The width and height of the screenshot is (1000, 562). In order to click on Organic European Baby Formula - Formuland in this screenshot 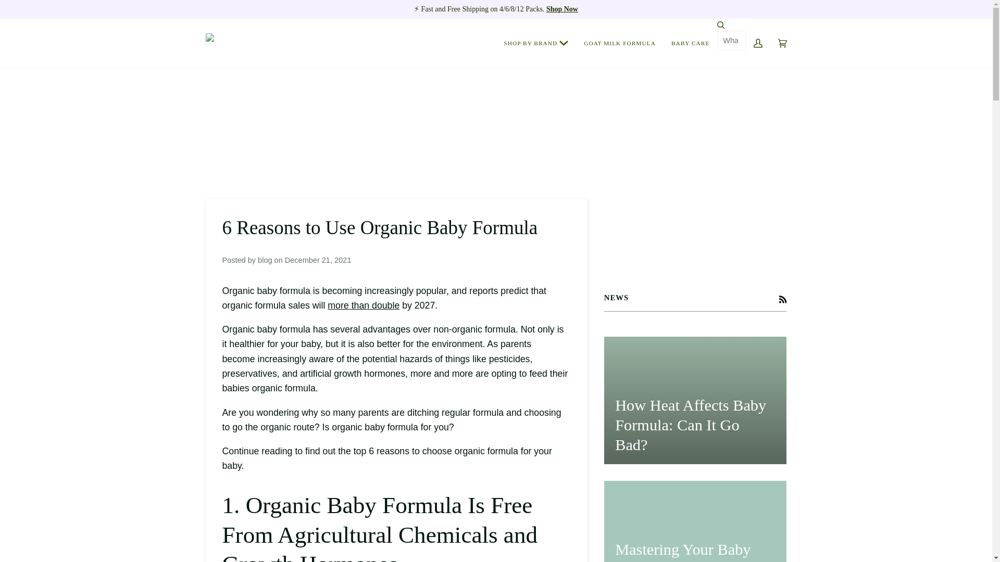, I will do `click(260, 43)`.